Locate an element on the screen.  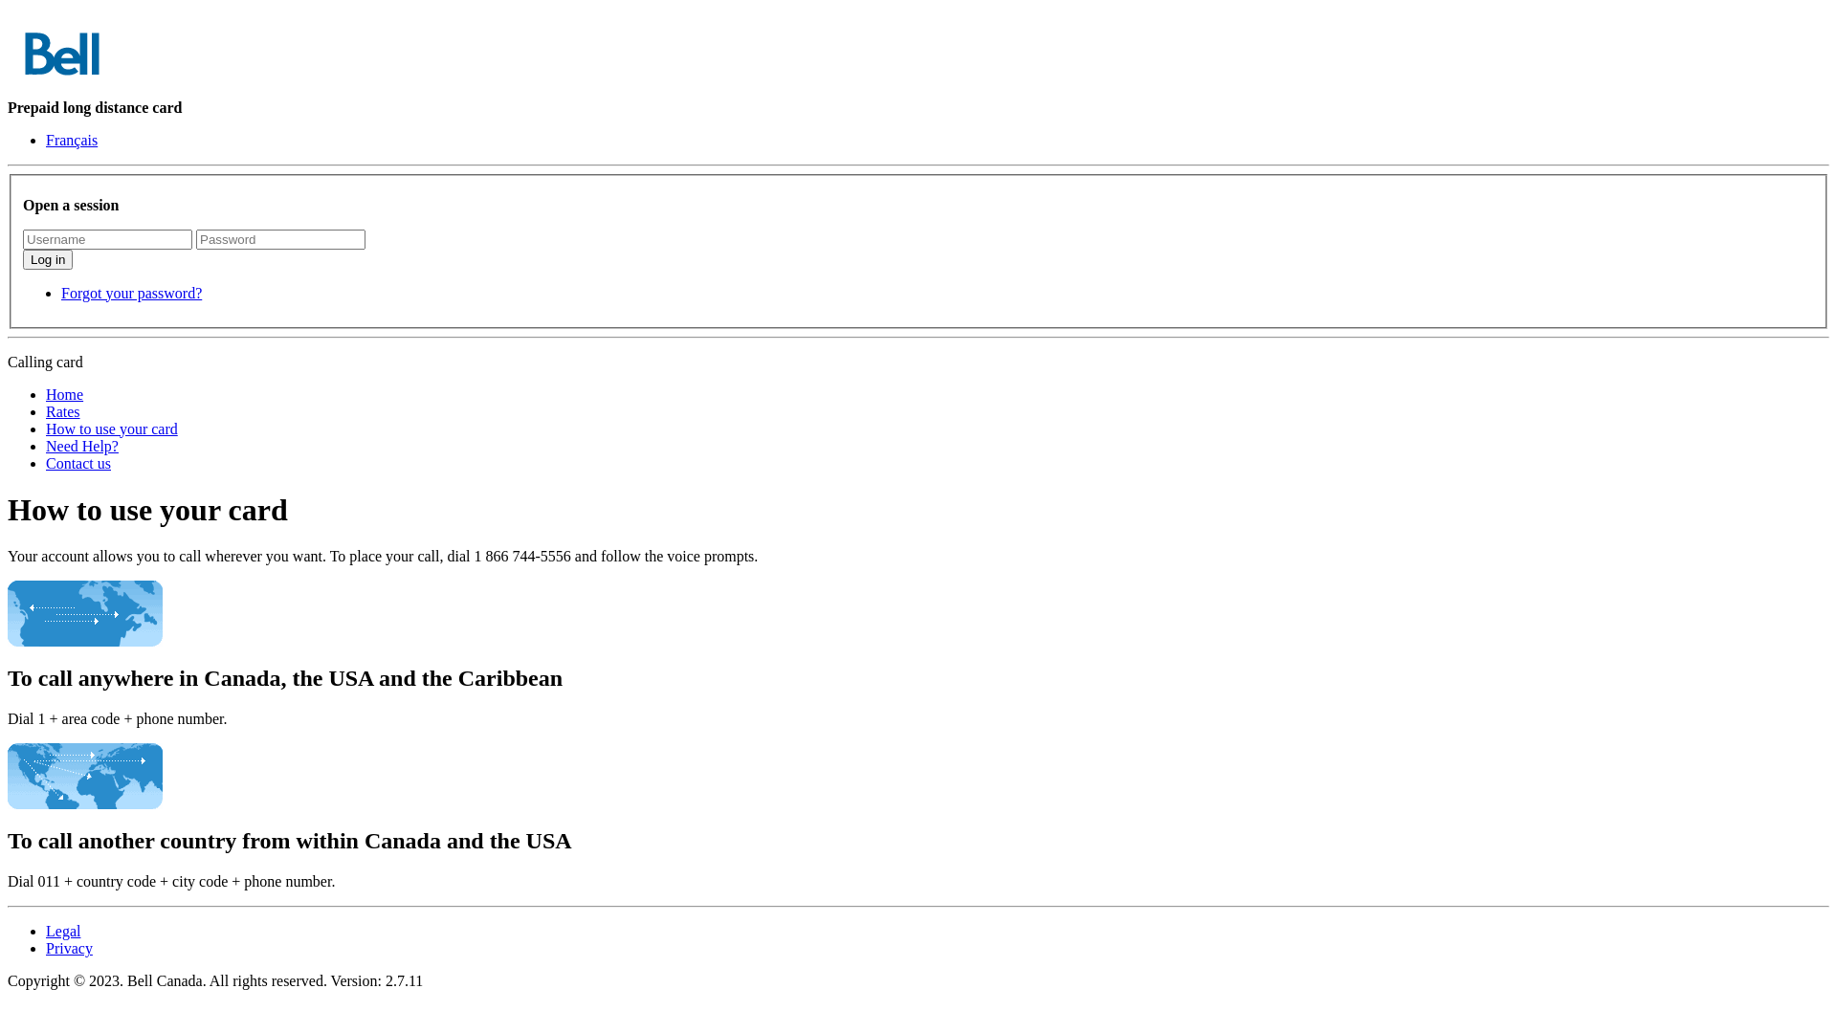
Contact us is located at coordinates (78, 463).